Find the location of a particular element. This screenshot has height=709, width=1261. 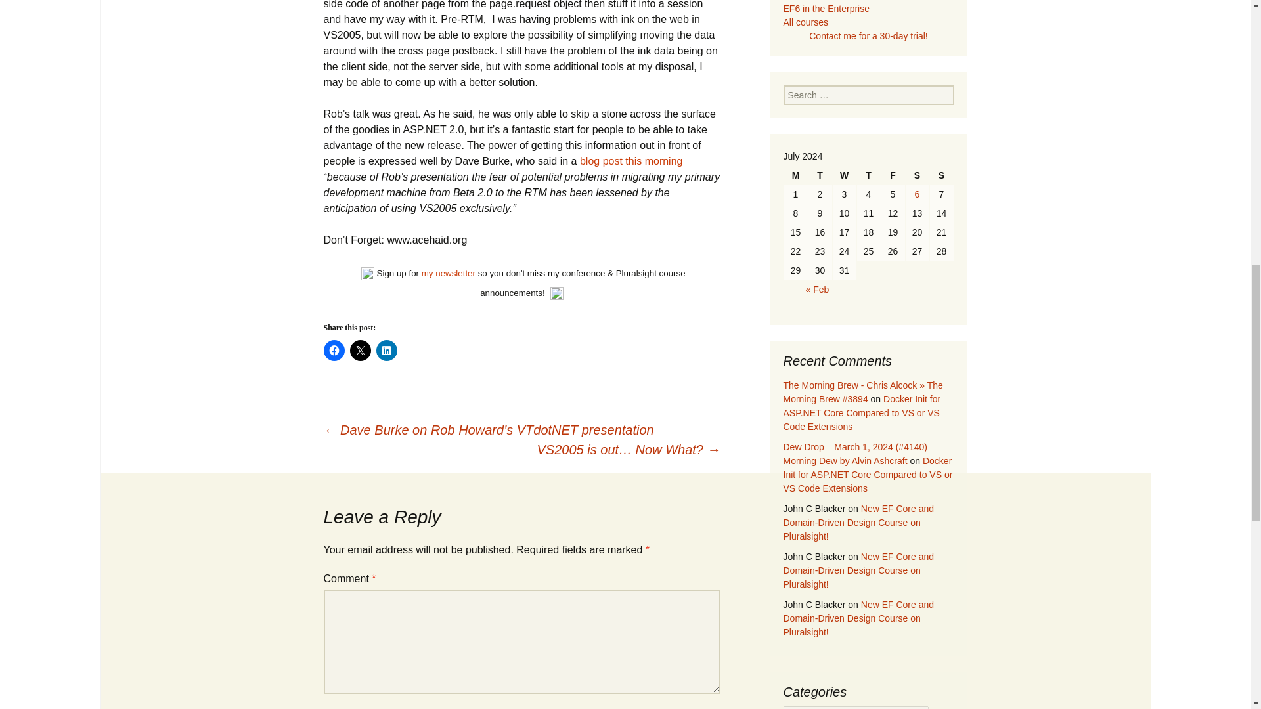

Friday is located at coordinates (893, 175).